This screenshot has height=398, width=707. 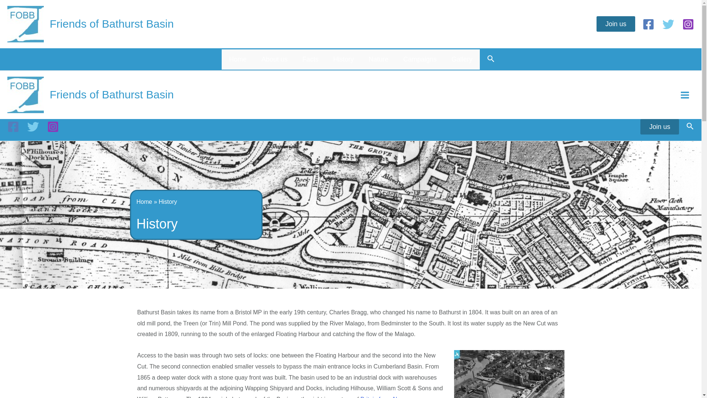 What do you see at coordinates (379, 59) in the screenshot?
I see `Nature` at bounding box center [379, 59].